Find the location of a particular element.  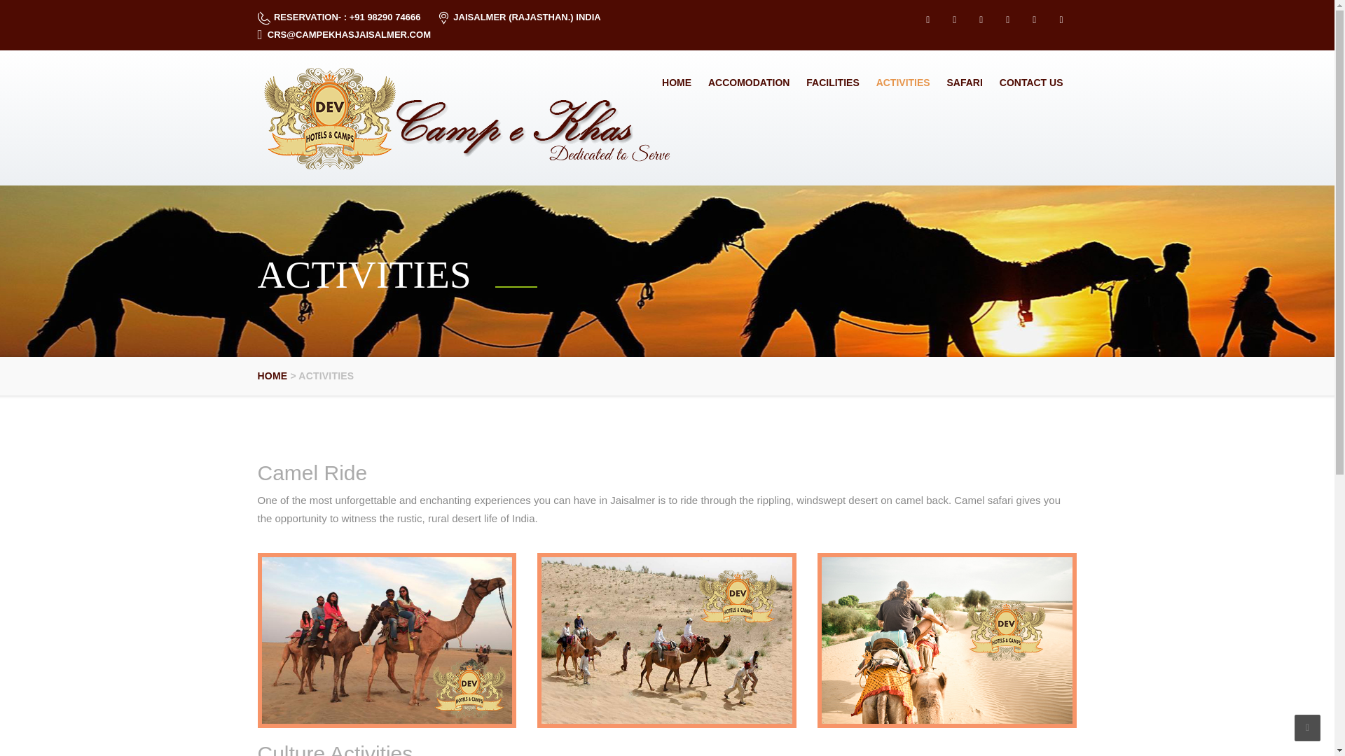

HOME is located at coordinates (677, 83).